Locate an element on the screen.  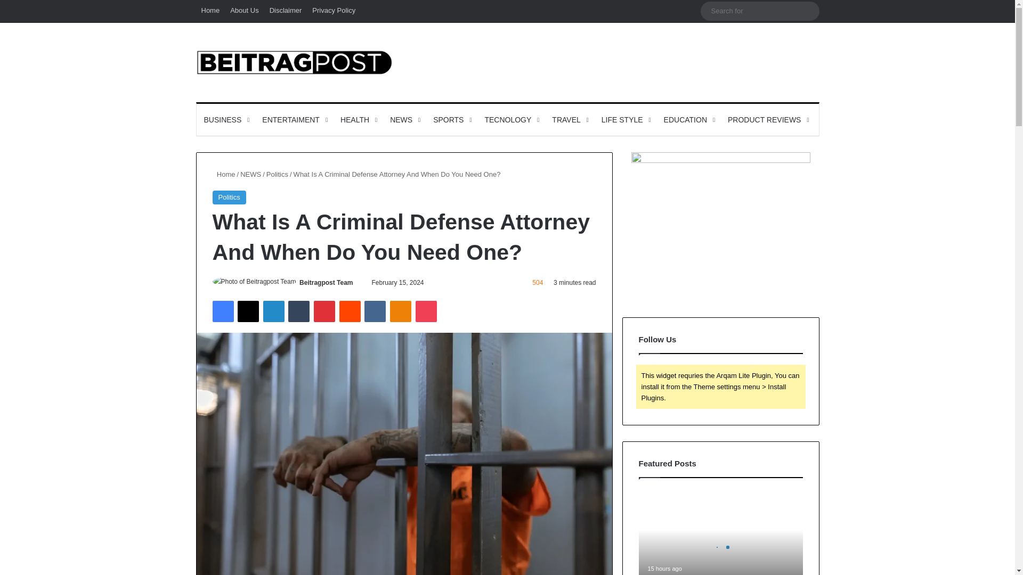
Privacy Policy is located at coordinates (334, 11).